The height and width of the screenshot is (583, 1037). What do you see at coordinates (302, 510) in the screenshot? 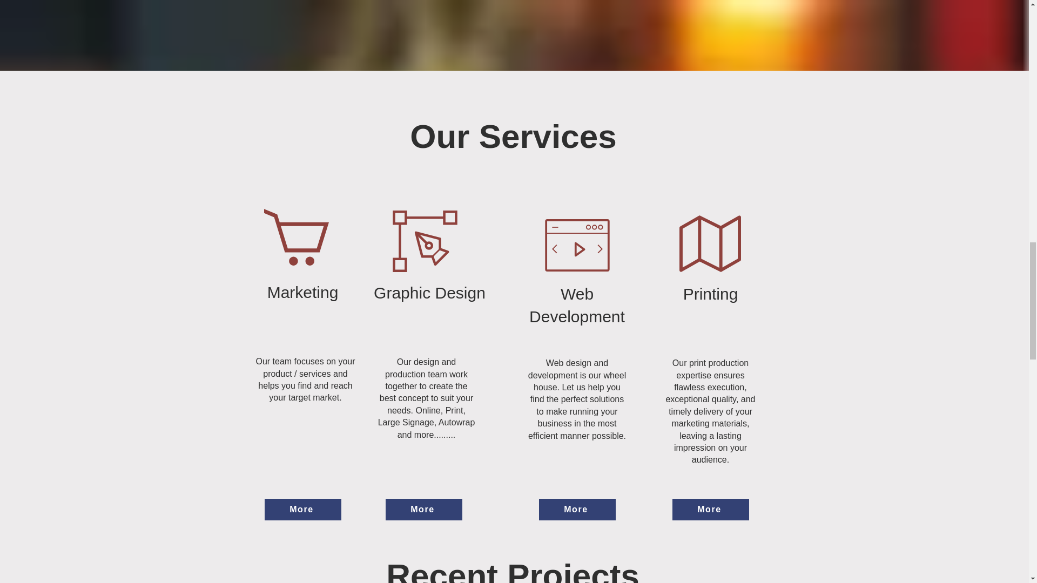
I see `More` at bounding box center [302, 510].